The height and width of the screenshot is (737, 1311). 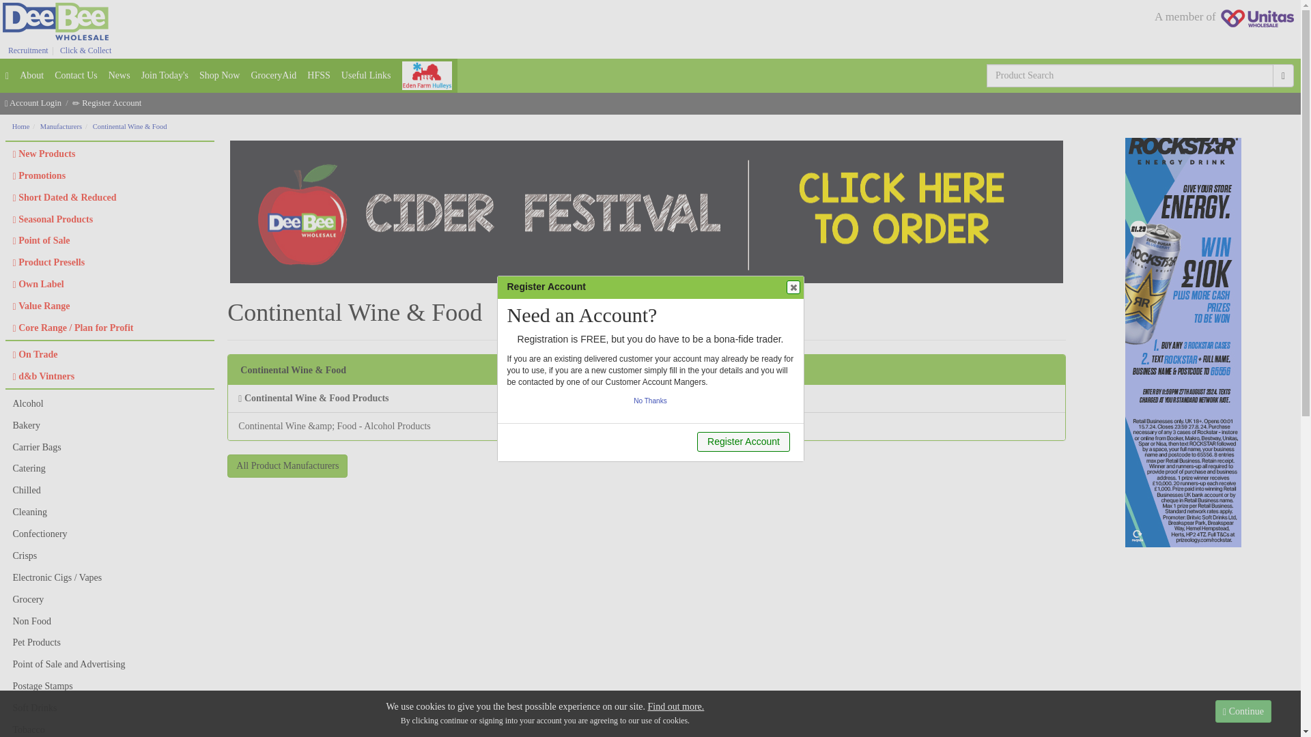 What do you see at coordinates (107, 102) in the screenshot?
I see `Register Account` at bounding box center [107, 102].